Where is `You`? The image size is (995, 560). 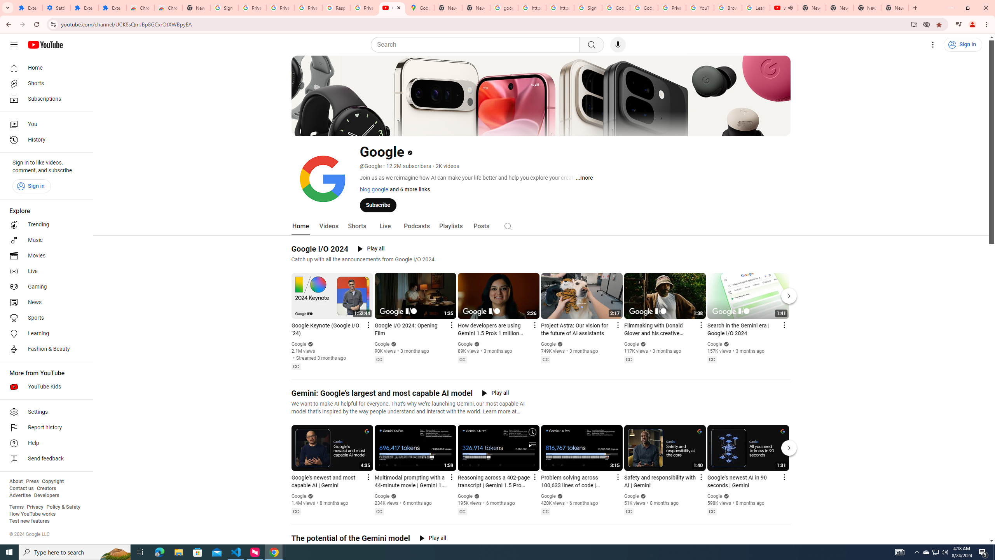 You is located at coordinates (44, 124).